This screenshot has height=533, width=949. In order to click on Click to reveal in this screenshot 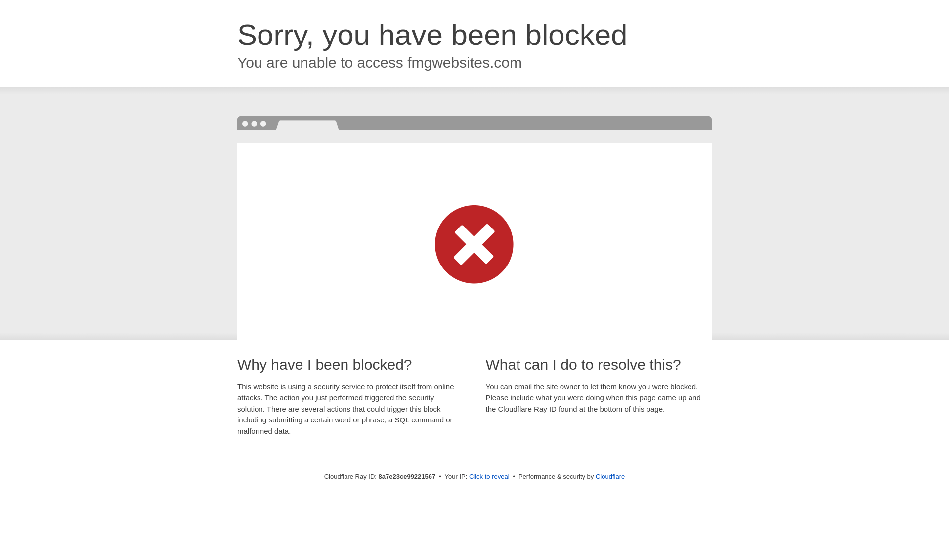, I will do `click(489, 477)`.